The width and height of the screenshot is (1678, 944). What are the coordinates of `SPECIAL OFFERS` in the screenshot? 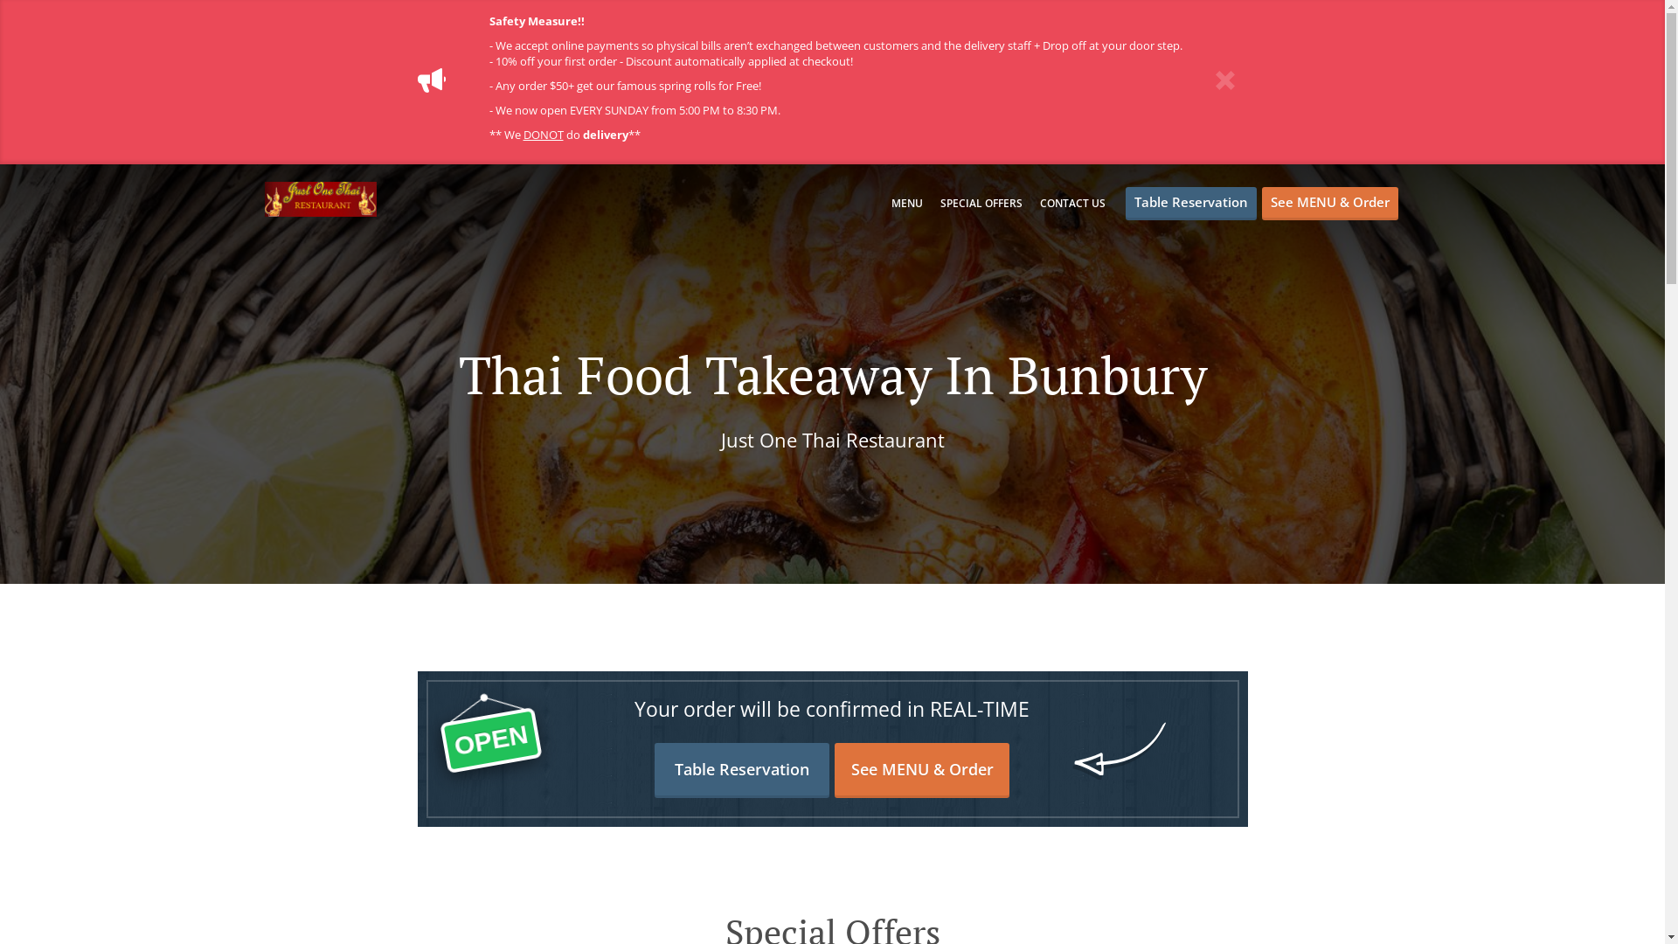 It's located at (981, 203).